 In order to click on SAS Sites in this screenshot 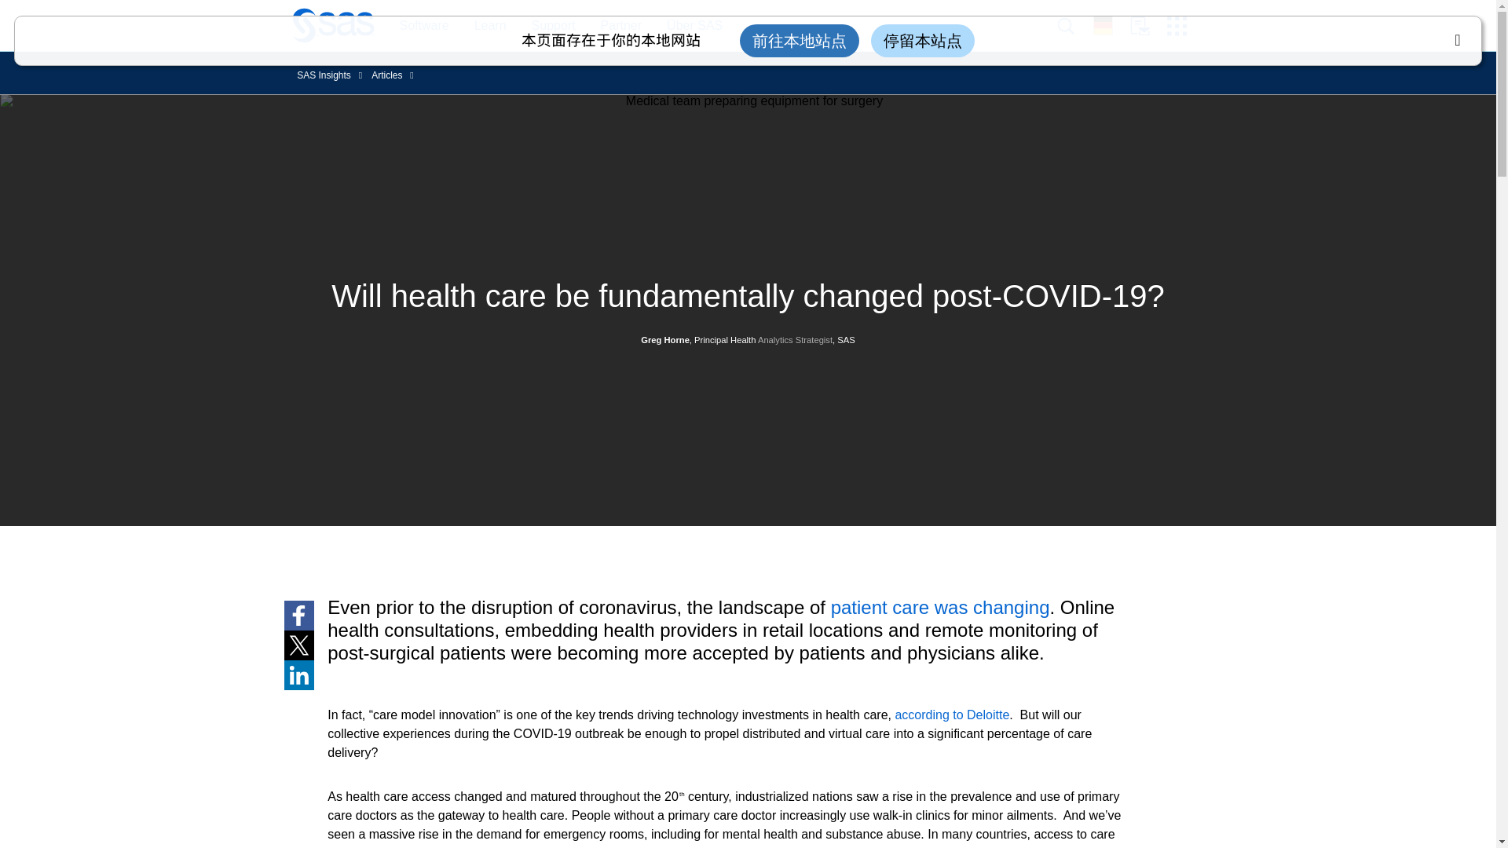, I will do `click(1182, 26)`.